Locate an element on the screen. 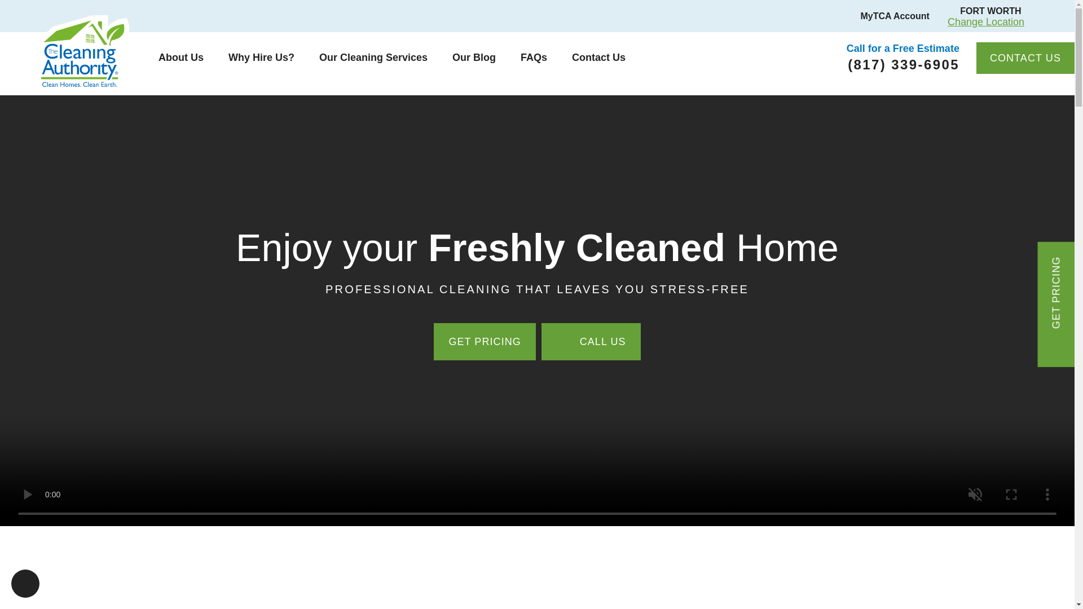  Open the accessibility options menu is located at coordinates (25, 583).